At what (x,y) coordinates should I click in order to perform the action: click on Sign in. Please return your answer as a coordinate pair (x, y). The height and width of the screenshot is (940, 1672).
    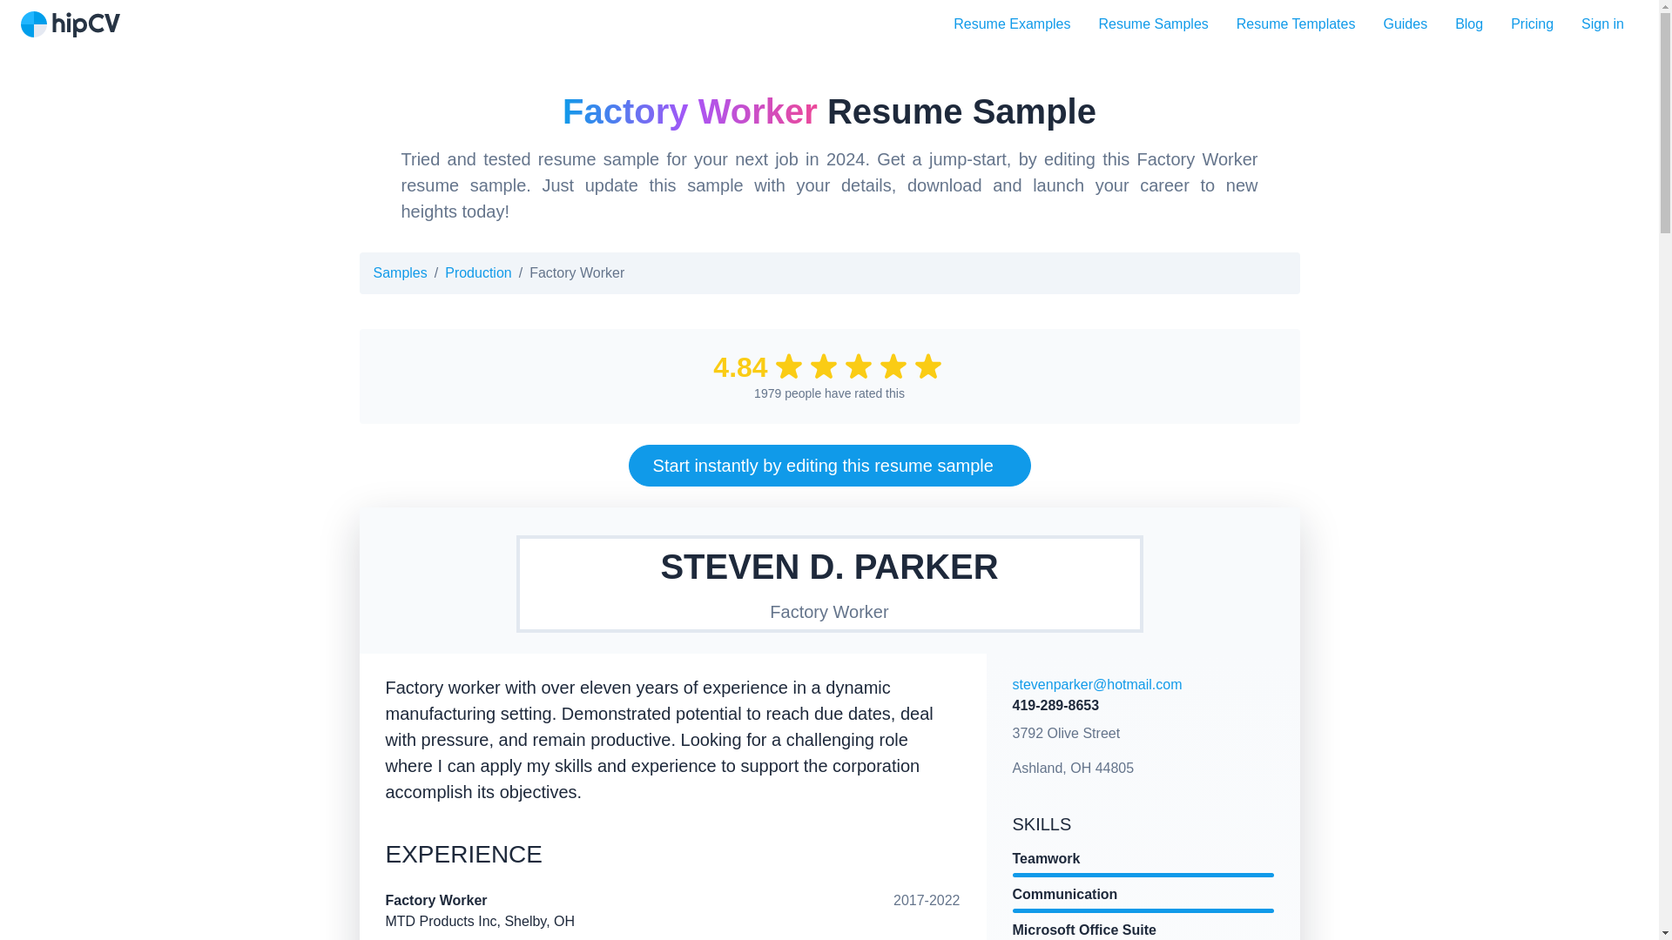
    Looking at the image, I should click on (1602, 23).